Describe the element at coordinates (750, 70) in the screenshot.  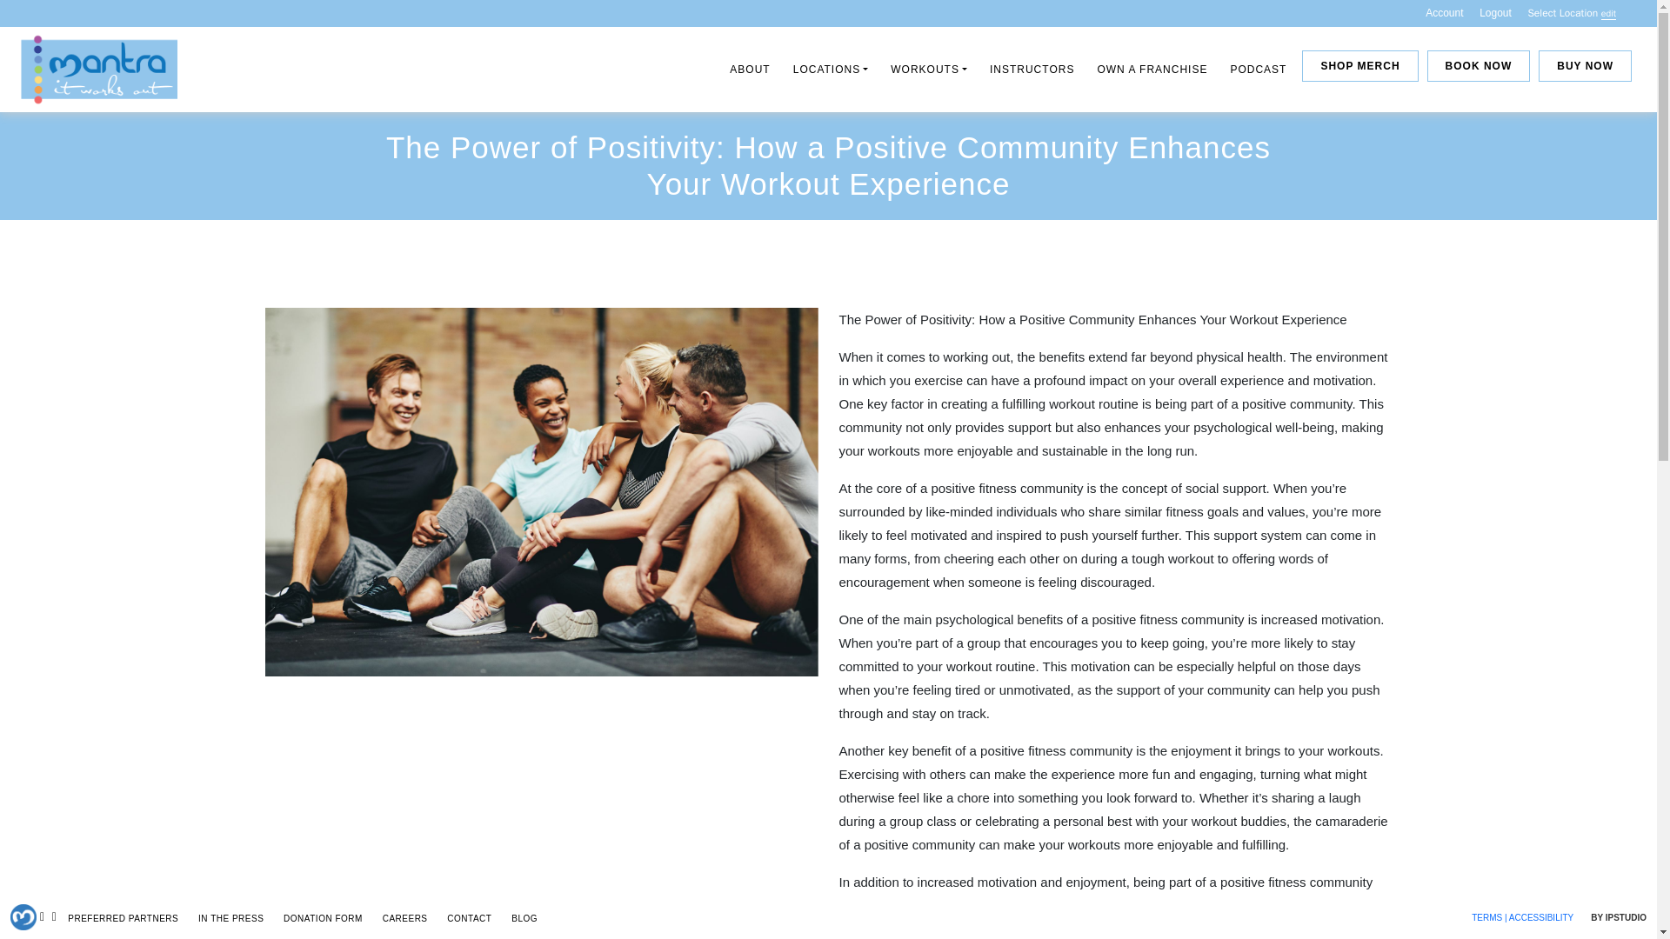
I see `ABOUT` at that location.